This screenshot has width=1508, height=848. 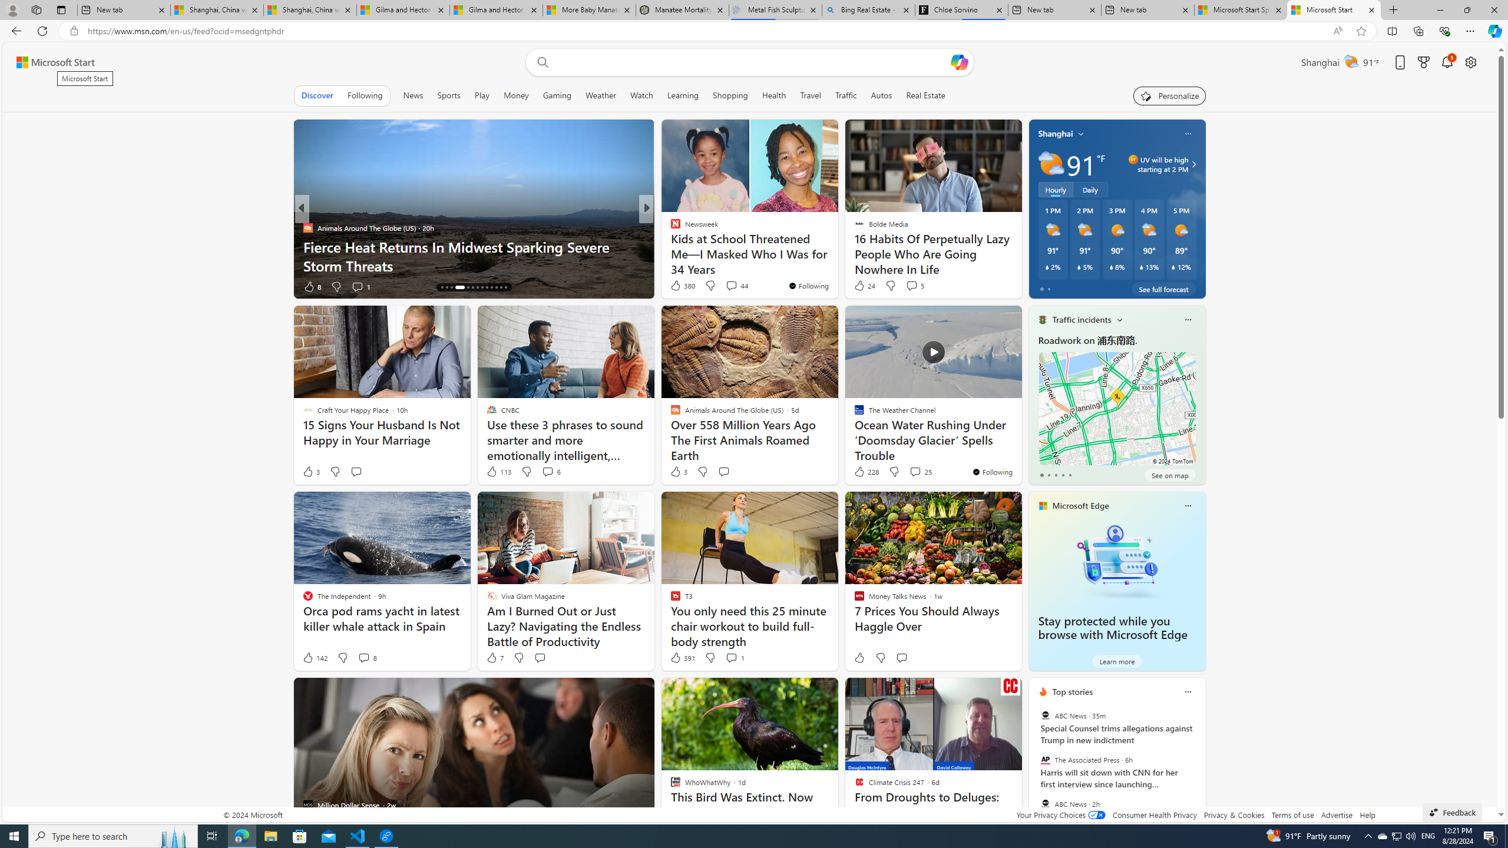 What do you see at coordinates (1192, 164) in the screenshot?
I see `UV will be high starting at 2 PM` at bounding box center [1192, 164].